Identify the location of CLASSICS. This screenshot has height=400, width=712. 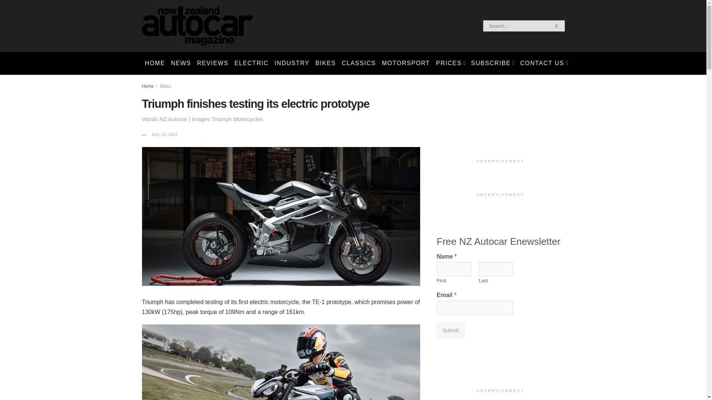
(359, 63).